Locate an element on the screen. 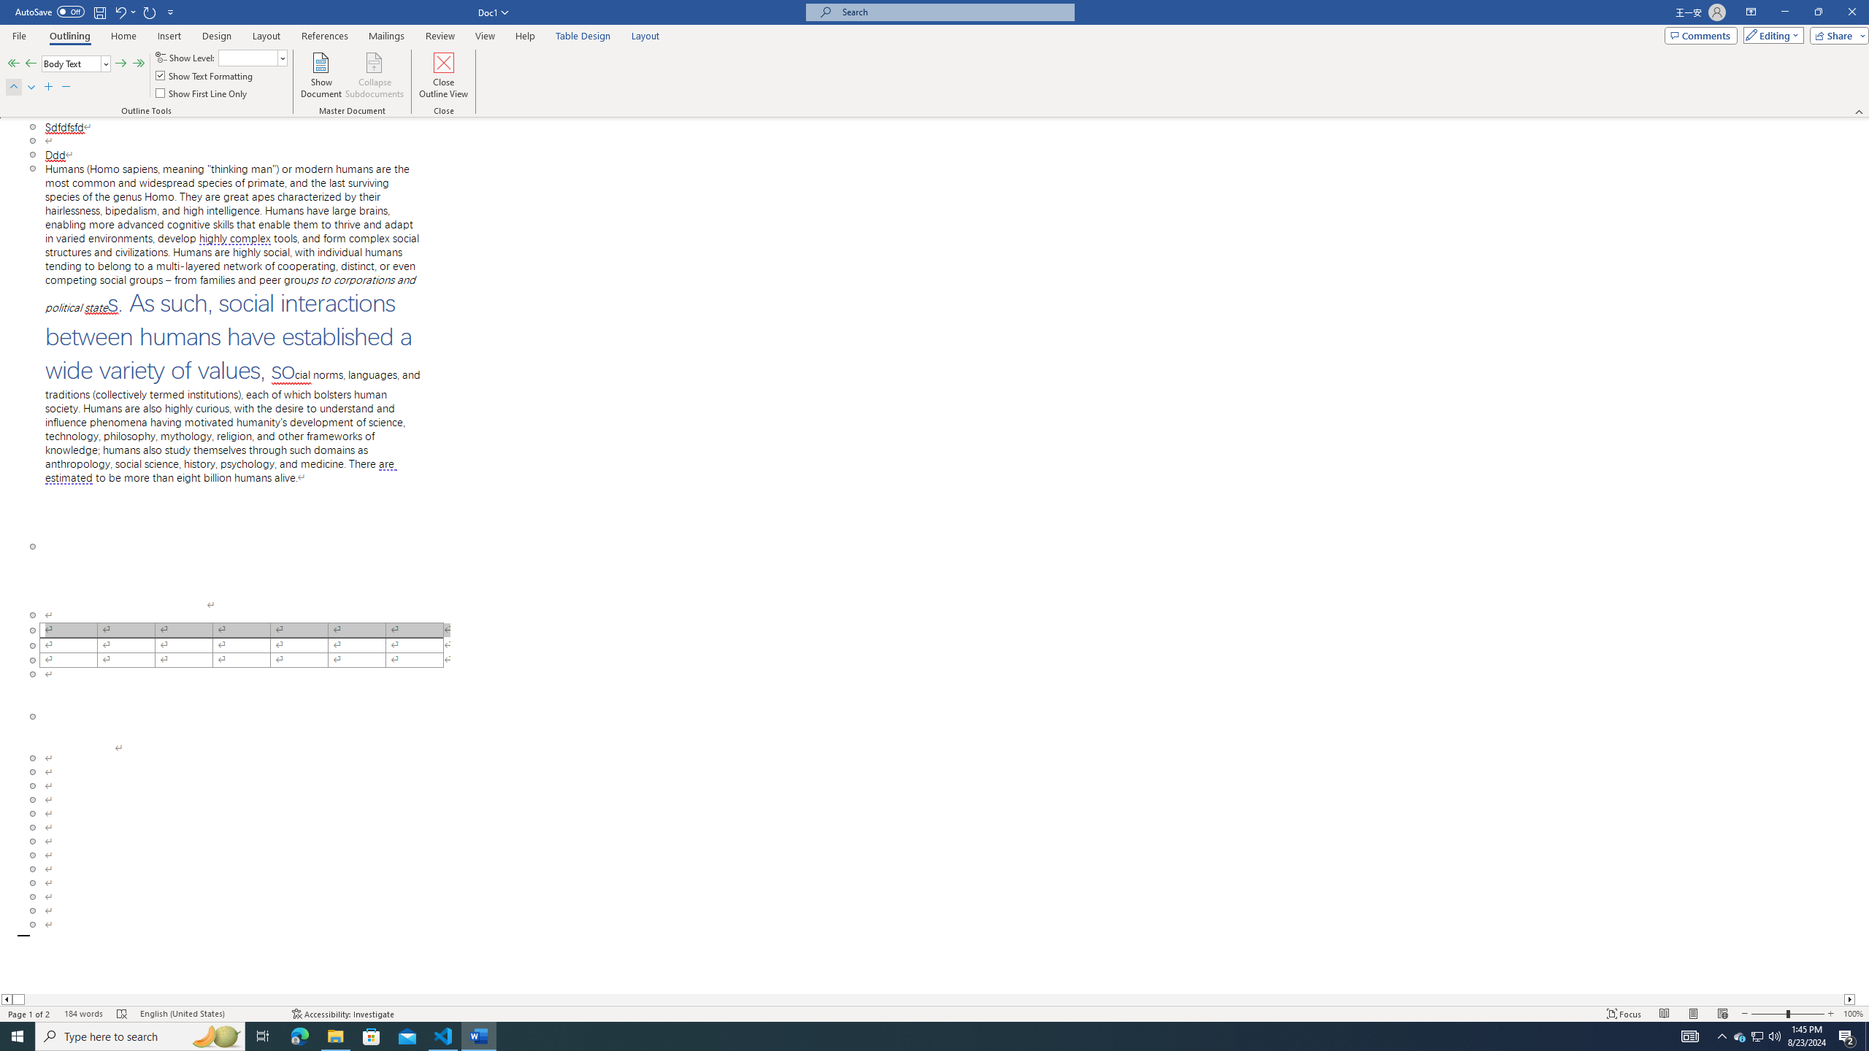 Image resolution: width=1869 pixels, height=1051 pixels. Outline Level is located at coordinates (76, 64).